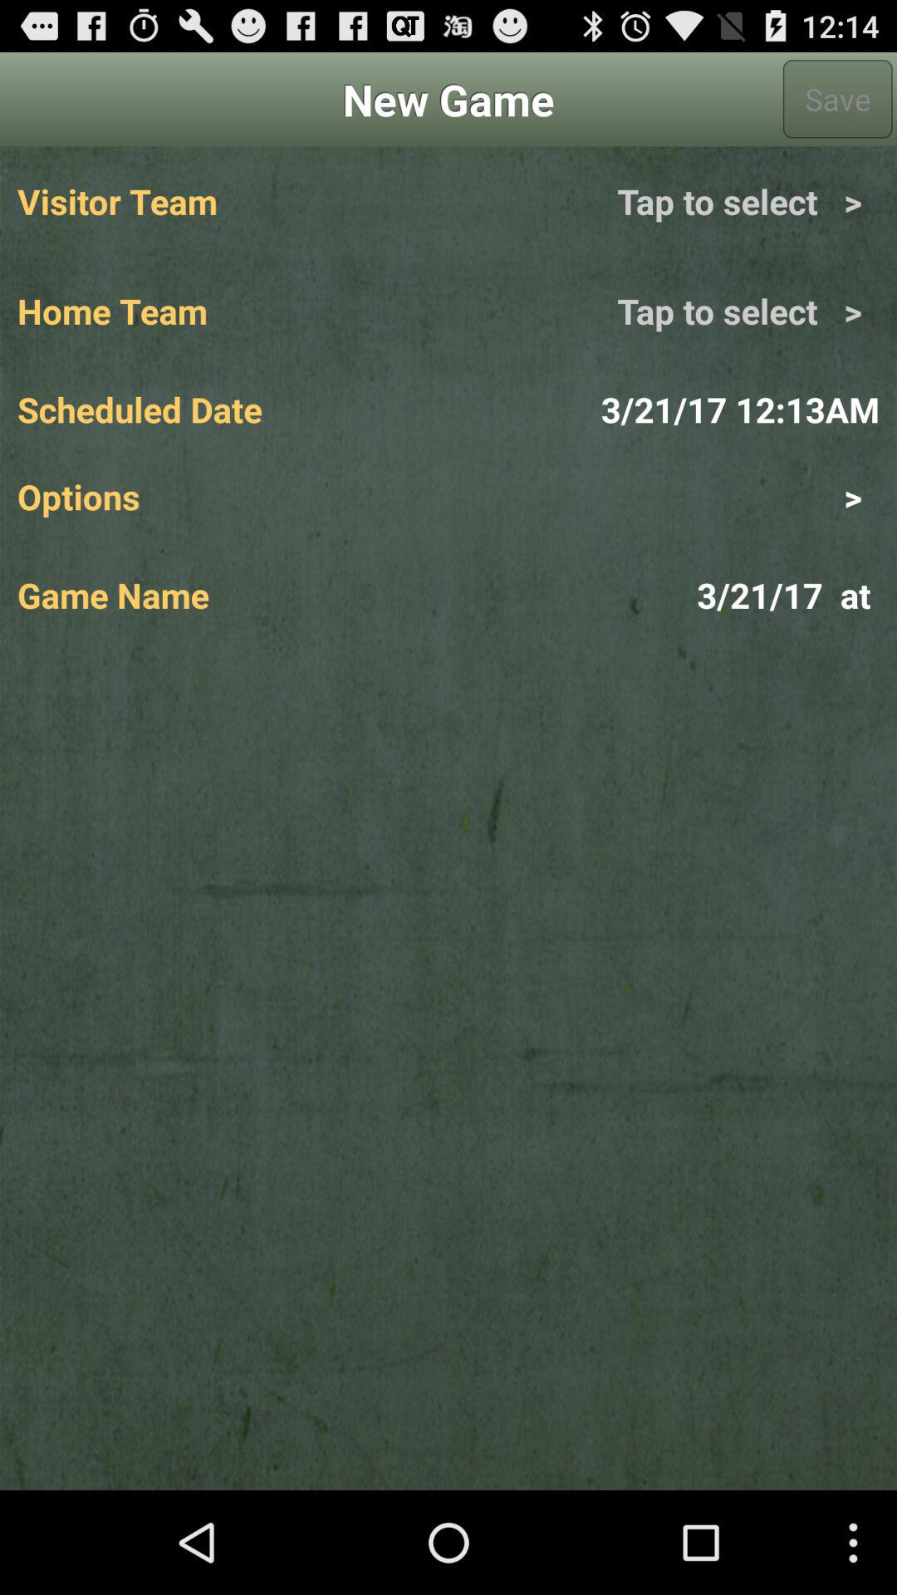 Image resolution: width=897 pixels, height=1595 pixels. What do you see at coordinates (664, 496) in the screenshot?
I see `jump until >   app` at bounding box center [664, 496].